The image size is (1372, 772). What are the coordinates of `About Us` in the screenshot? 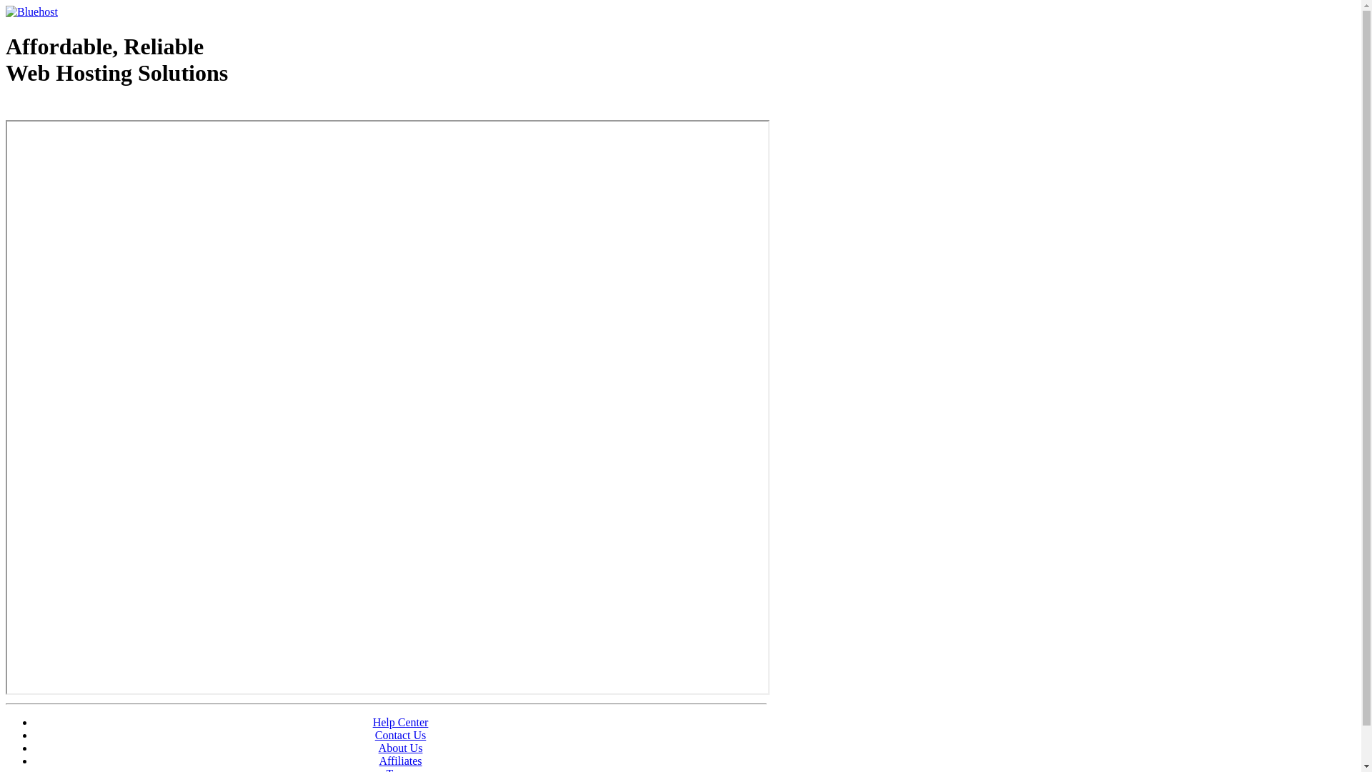 It's located at (401, 748).